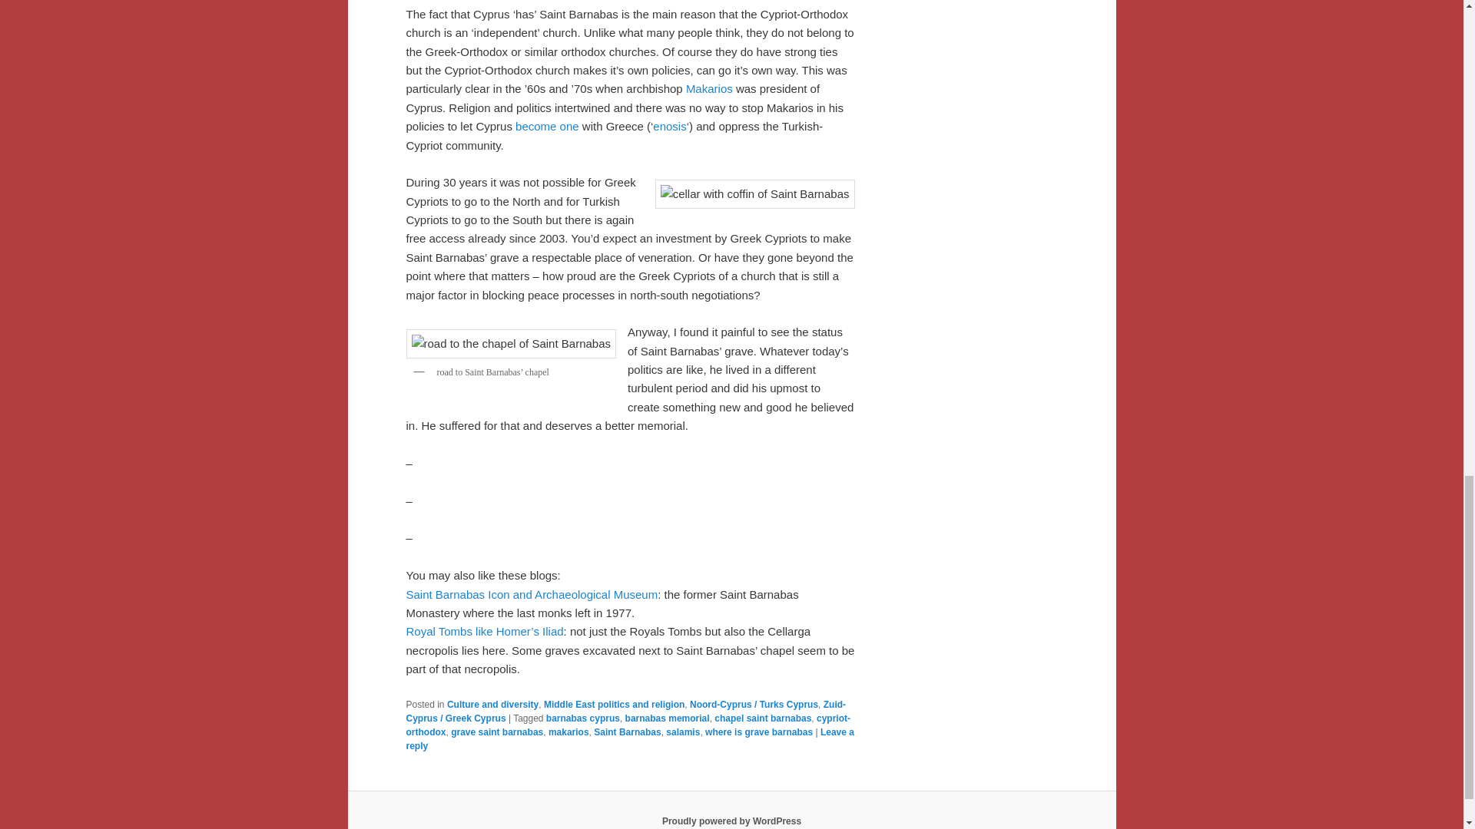 Image resolution: width=1475 pixels, height=829 pixels. What do you see at coordinates (568, 732) in the screenshot?
I see `makarios` at bounding box center [568, 732].